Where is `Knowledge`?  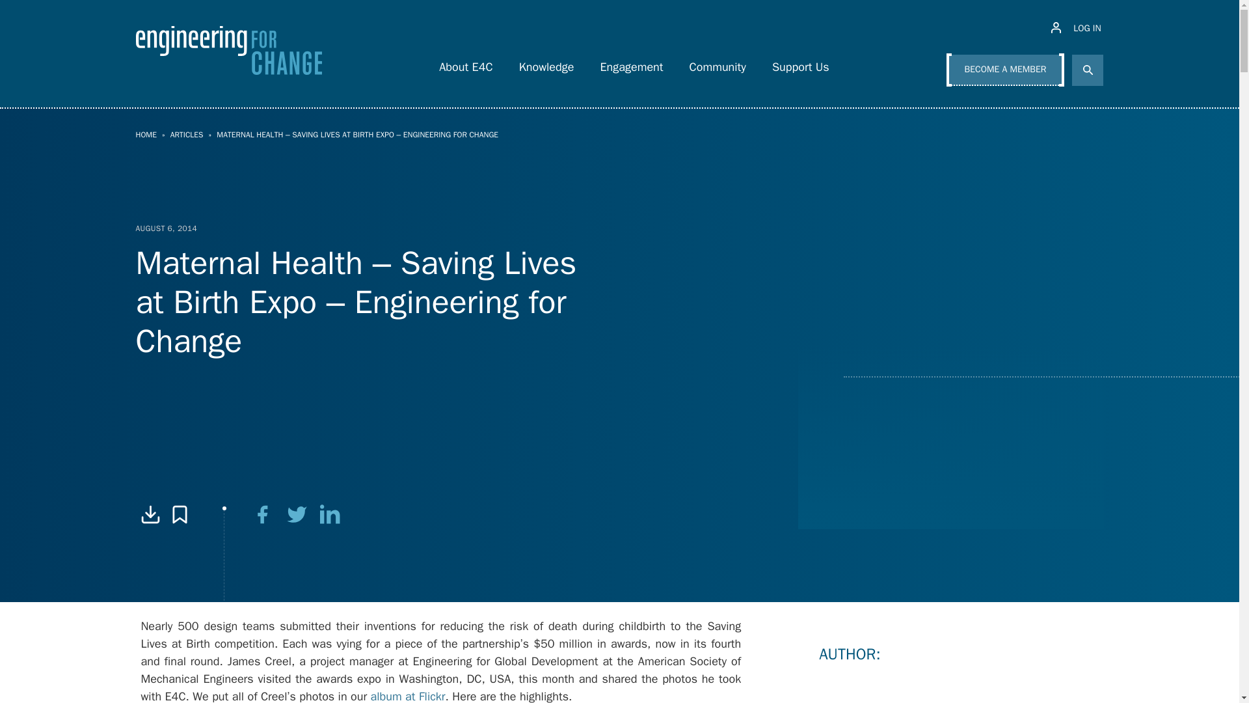
Knowledge is located at coordinates (546, 63).